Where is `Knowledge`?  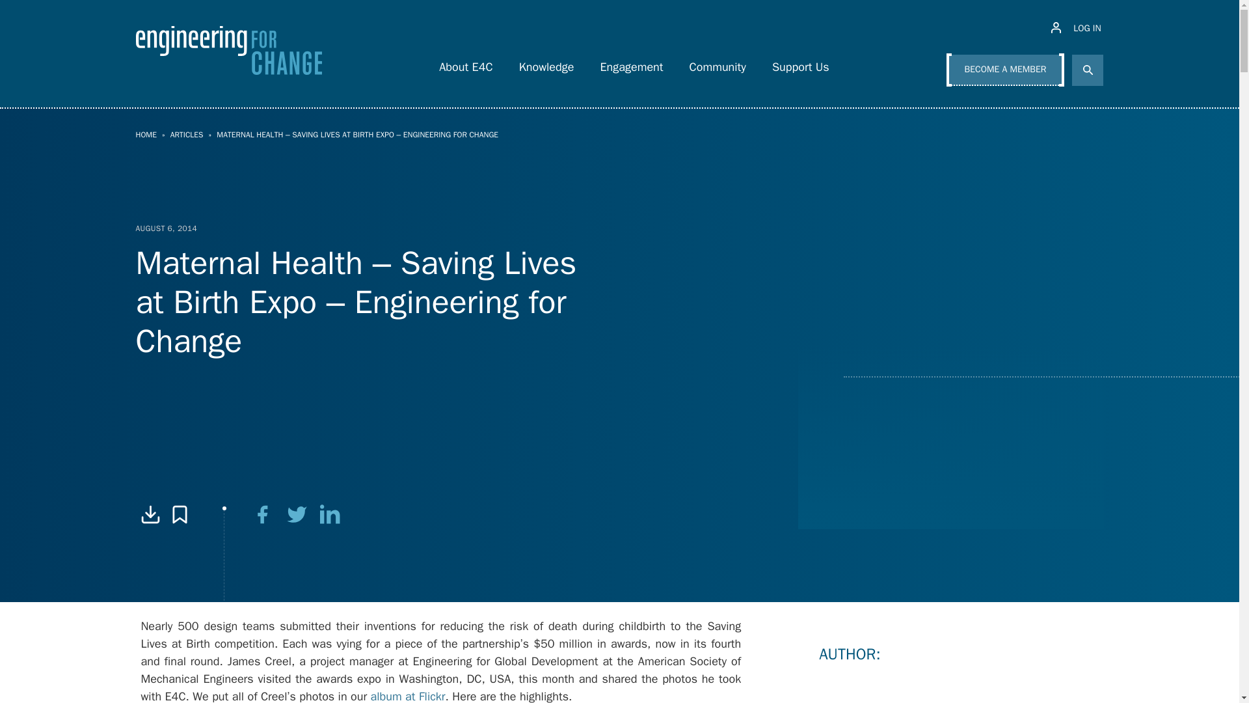
Knowledge is located at coordinates (546, 63).